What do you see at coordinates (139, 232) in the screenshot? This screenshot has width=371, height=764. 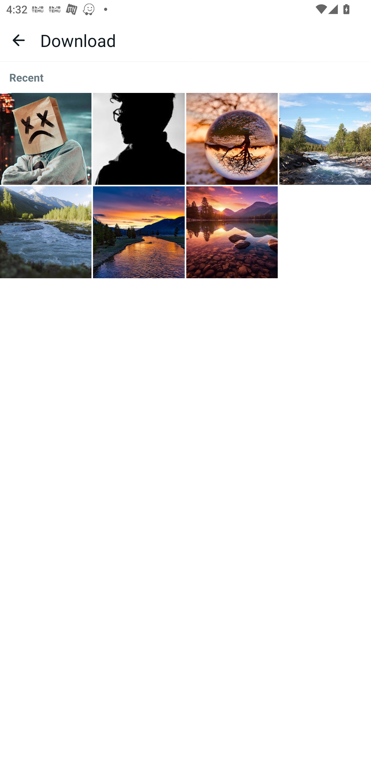 I see `Photo` at bounding box center [139, 232].